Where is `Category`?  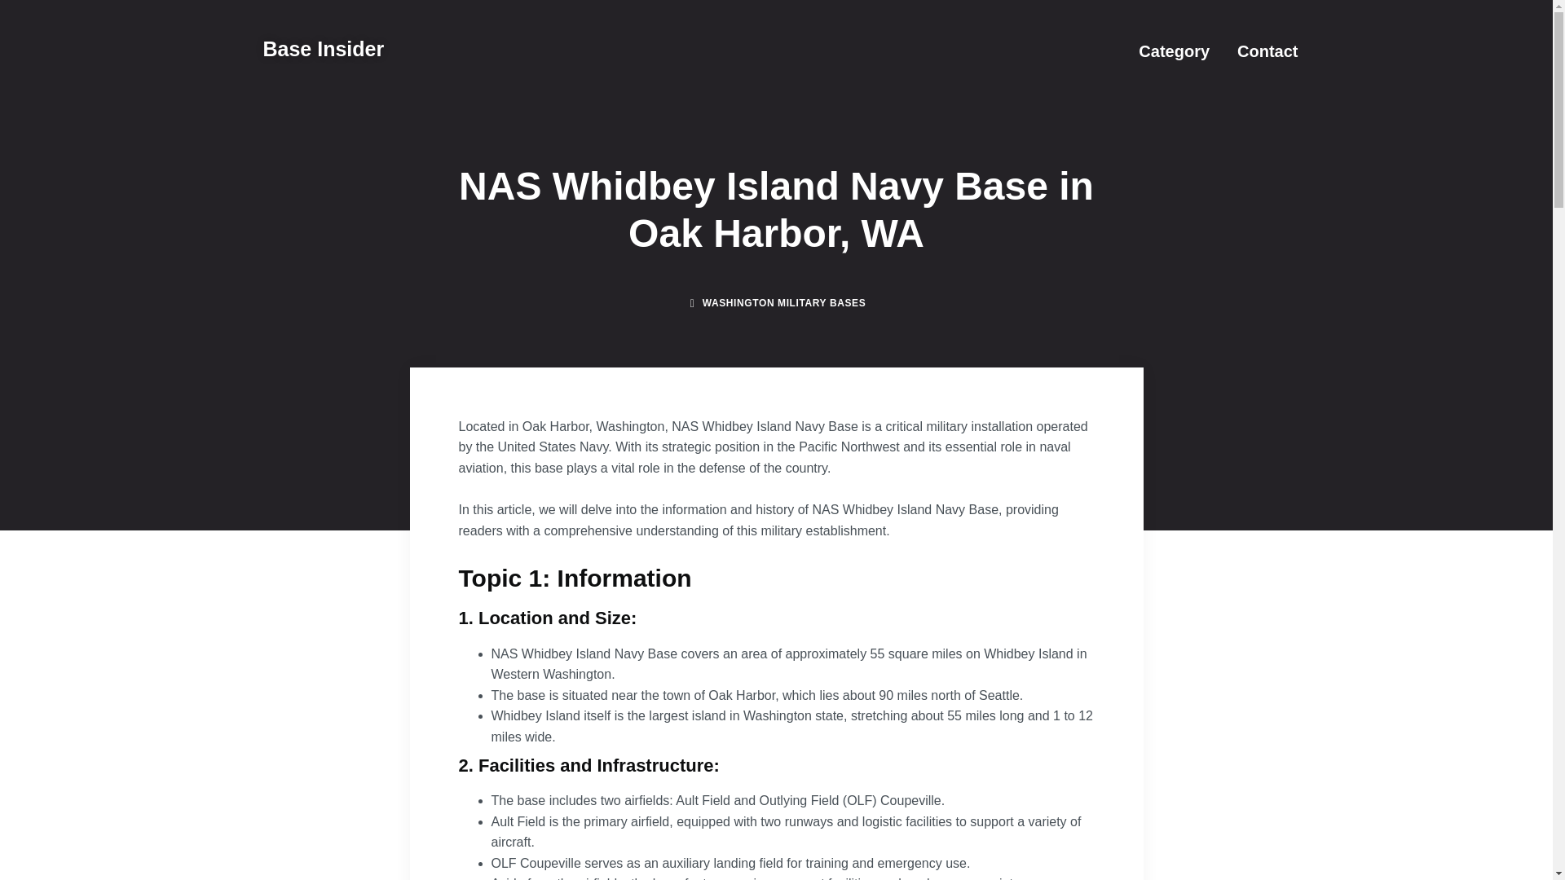 Category is located at coordinates (1174, 51).